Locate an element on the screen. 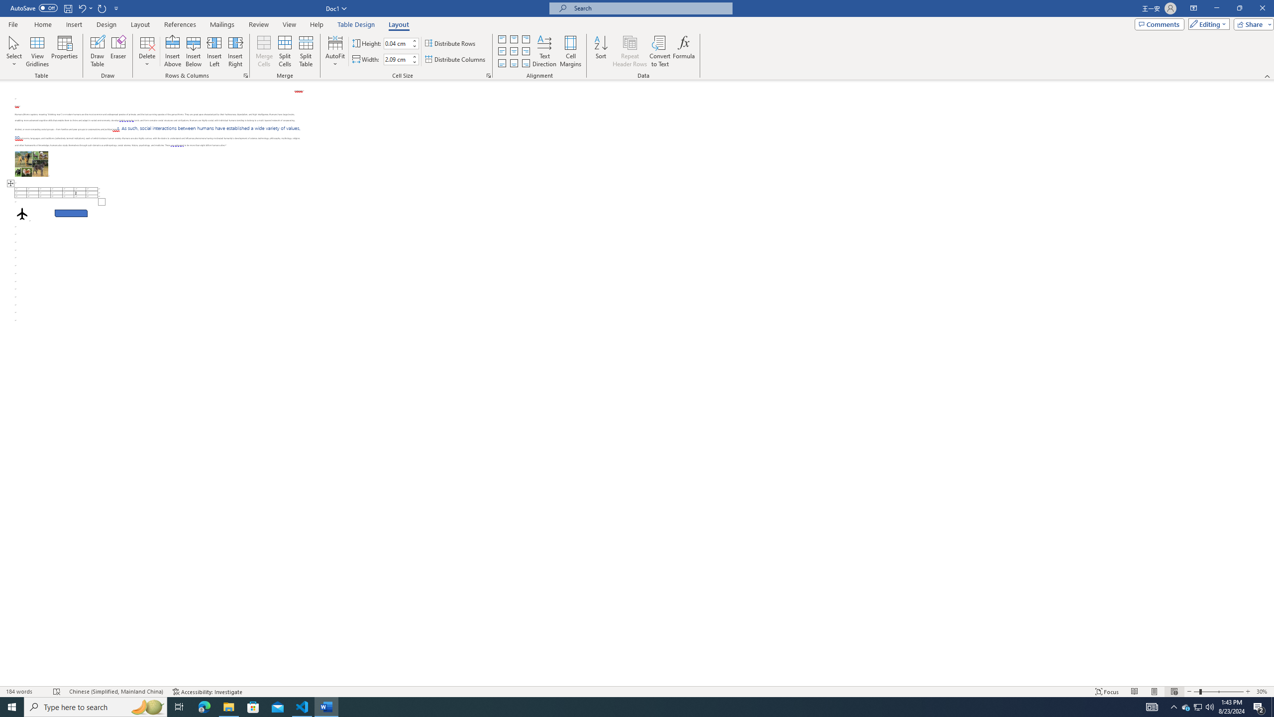  Repeat Header Rows is located at coordinates (630, 51).